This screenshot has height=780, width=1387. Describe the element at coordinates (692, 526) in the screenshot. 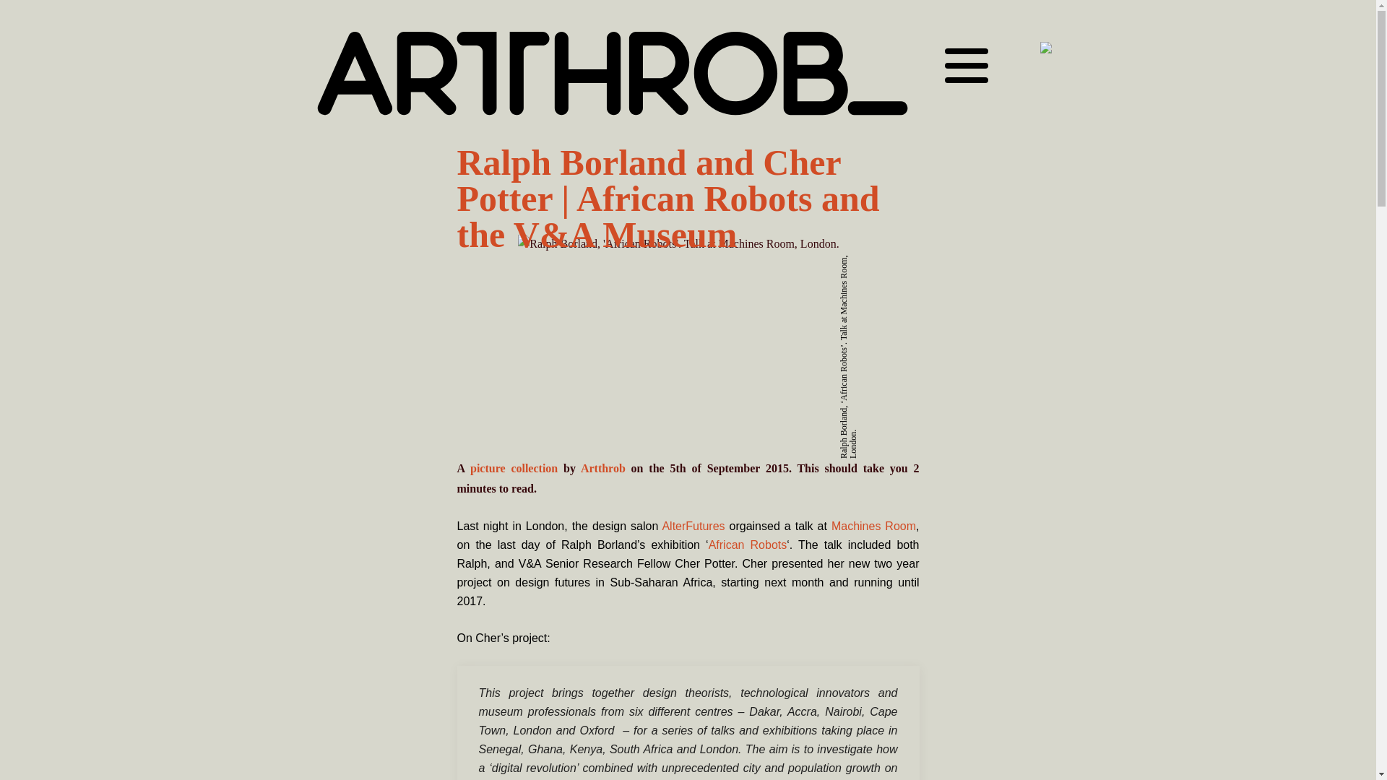

I see `AlterFutures` at that location.